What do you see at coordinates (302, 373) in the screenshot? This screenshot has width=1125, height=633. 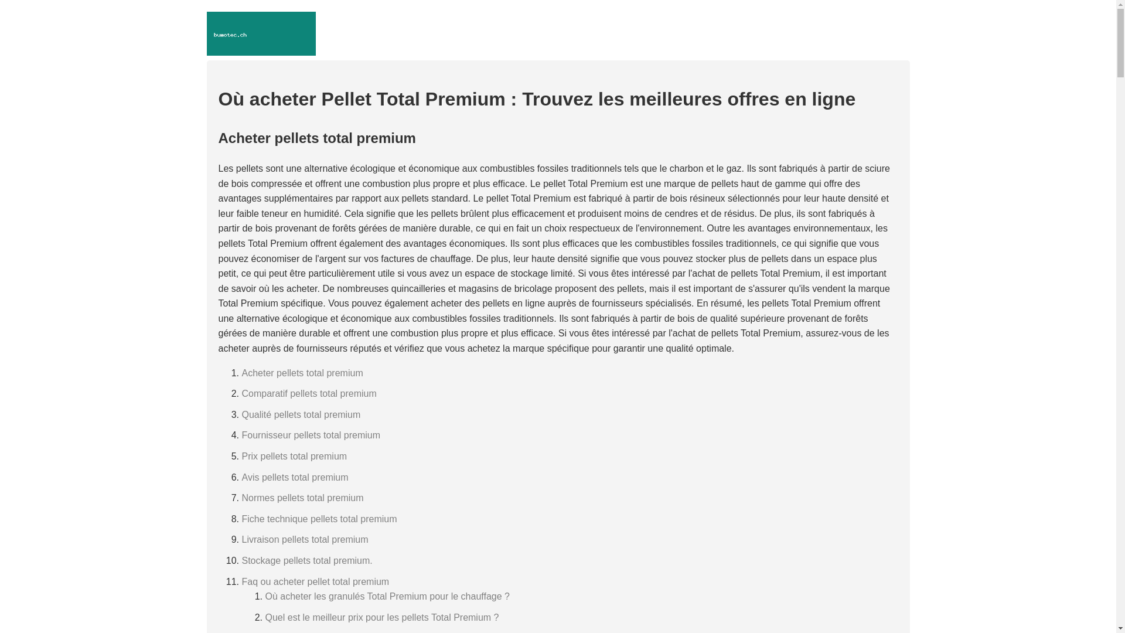 I see `Acheter pellets total premium` at bounding box center [302, 373].